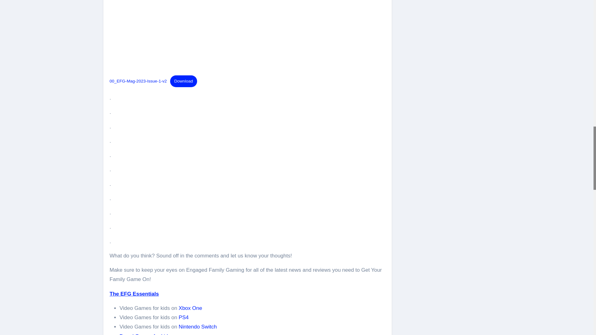 The image size is (596, 335). What do you see at coordinates (184, 317) in the screenshot?
I see `PS4` at bounding box center [184, 317].